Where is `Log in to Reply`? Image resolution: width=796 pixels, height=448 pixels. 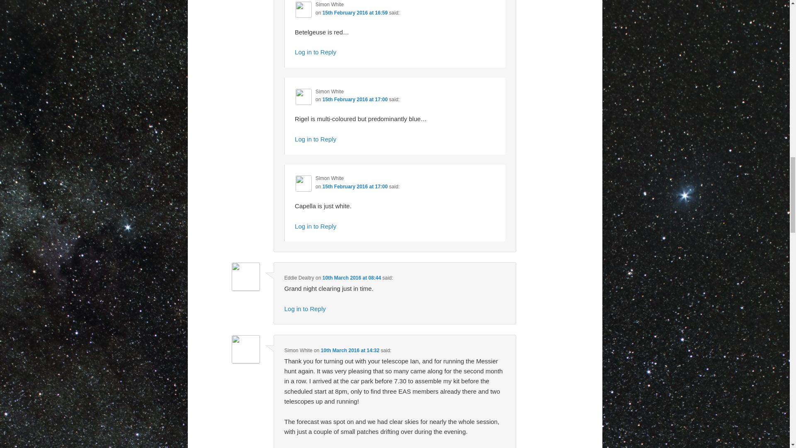
Log in to Reply is located at coordinates (315, 226).